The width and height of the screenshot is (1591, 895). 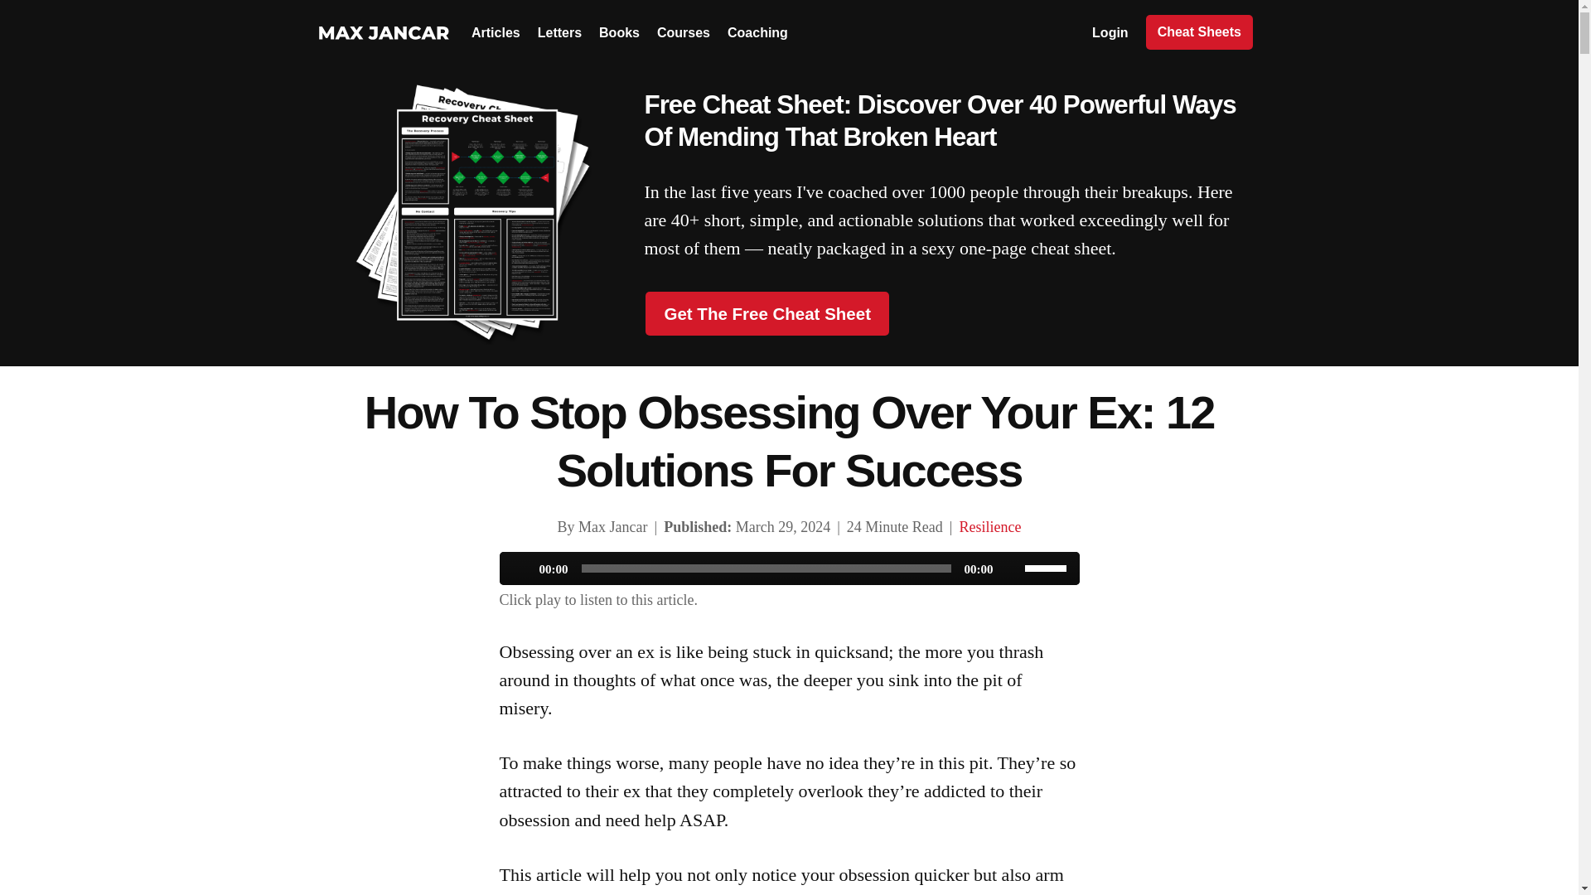 What do you see at coordinates (619, 32) in the screenshot?
I see `Books` at bounding box center [619, 32].